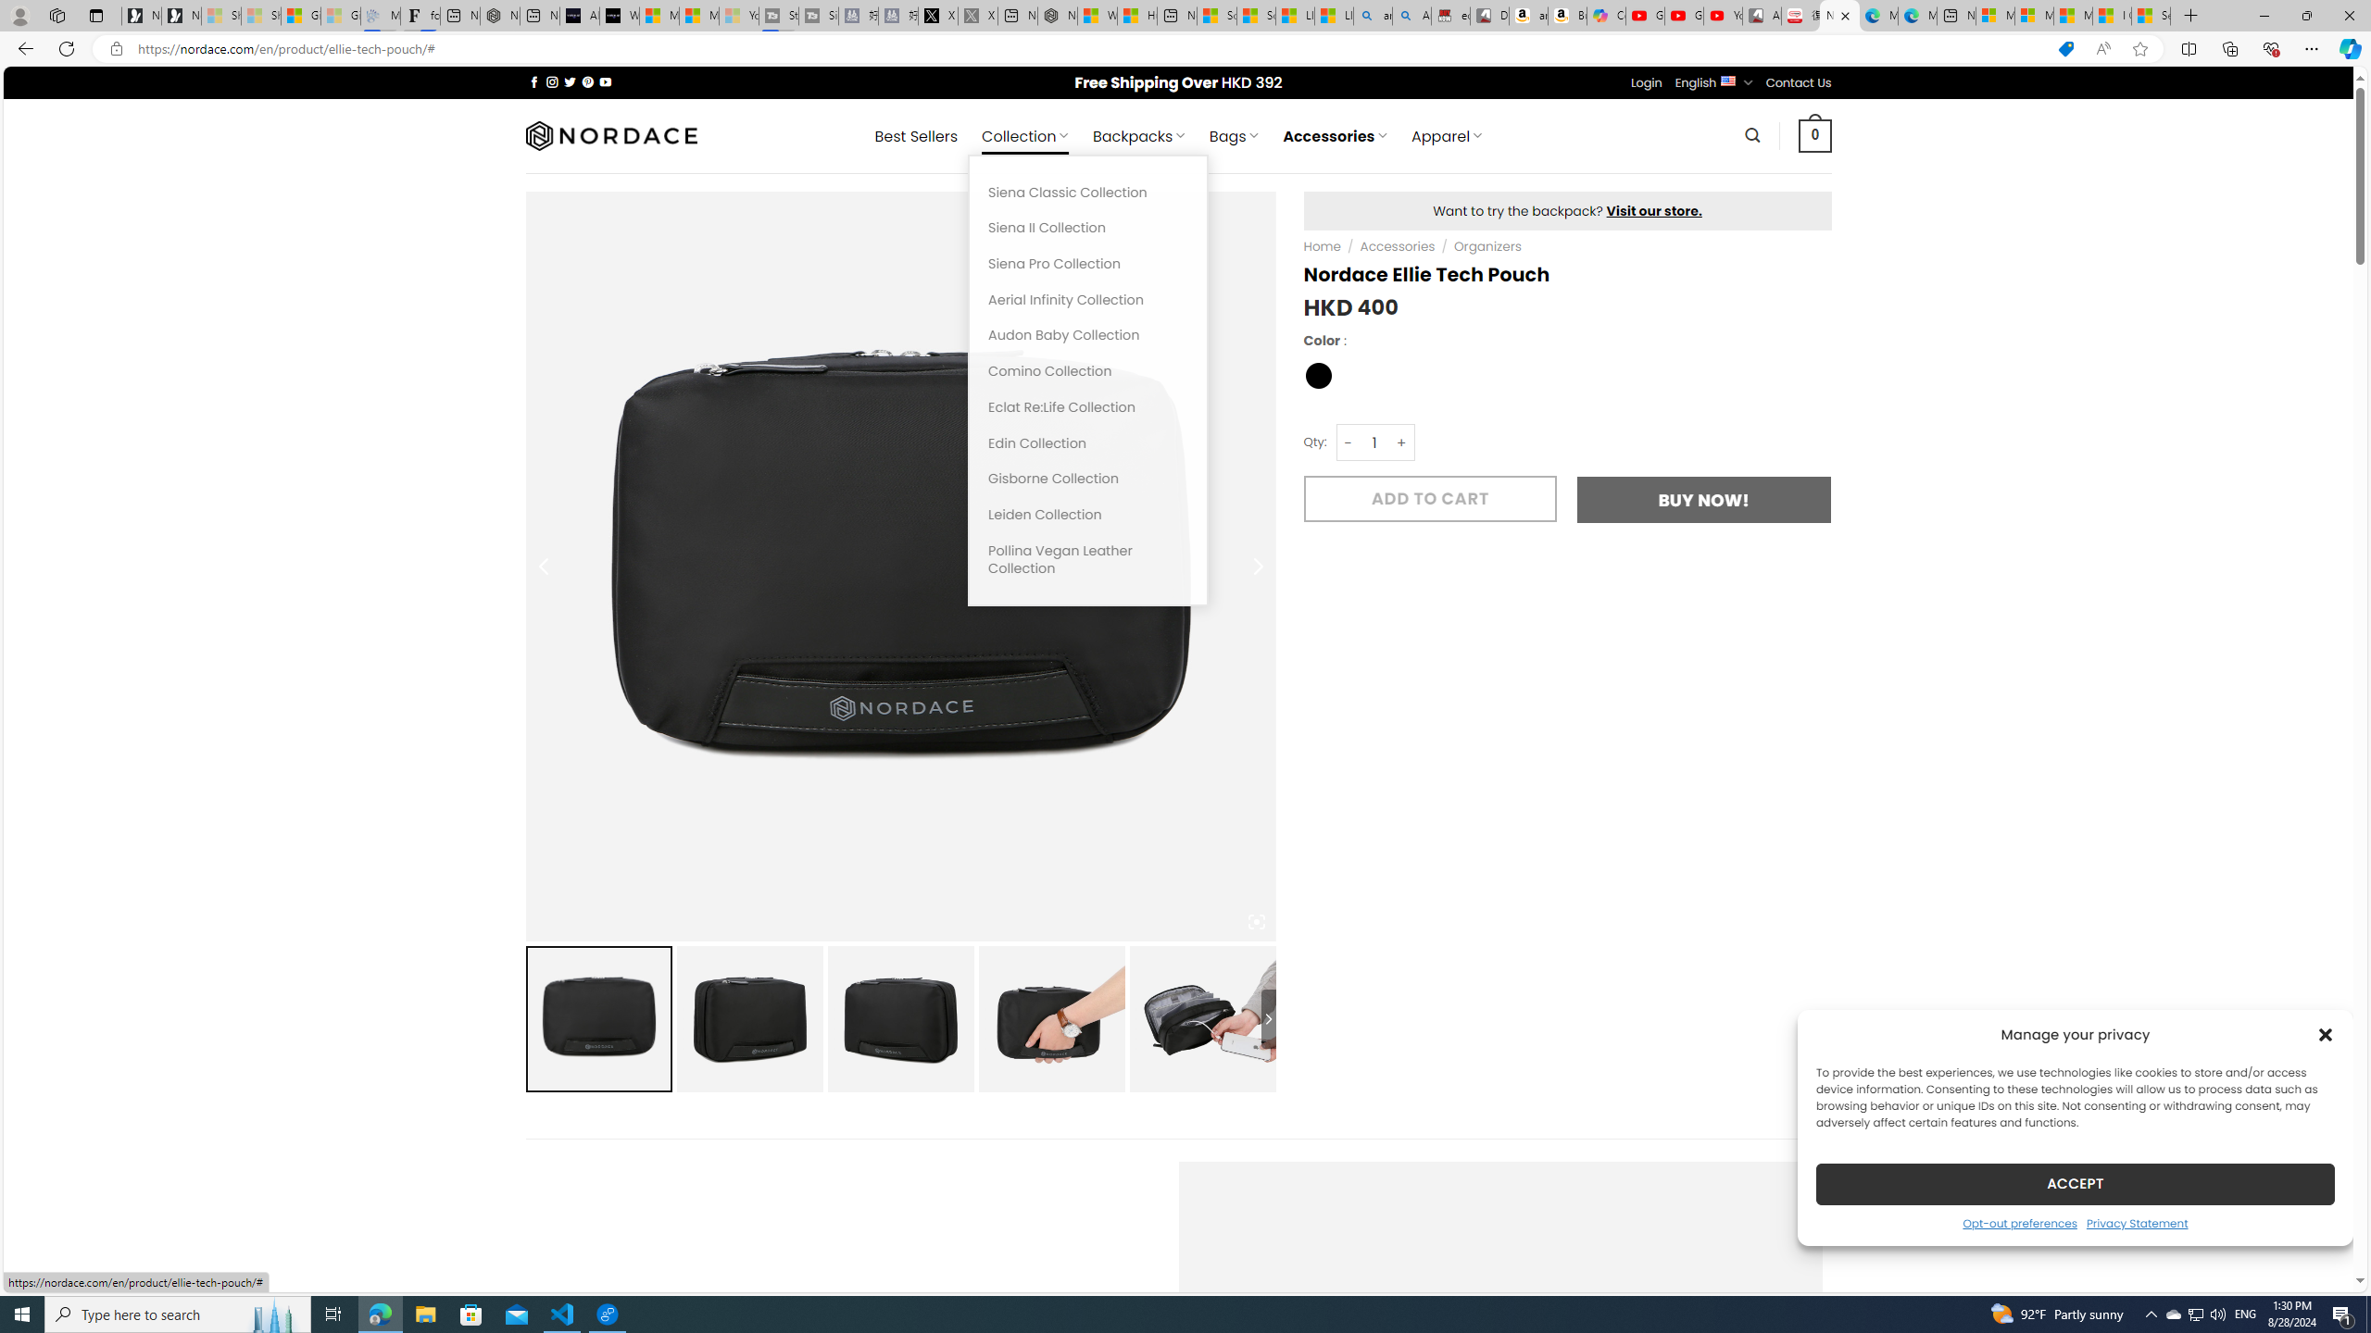 This screenshot has height=1333, width=2371. I want to click on Nordace, so click(609, 135).